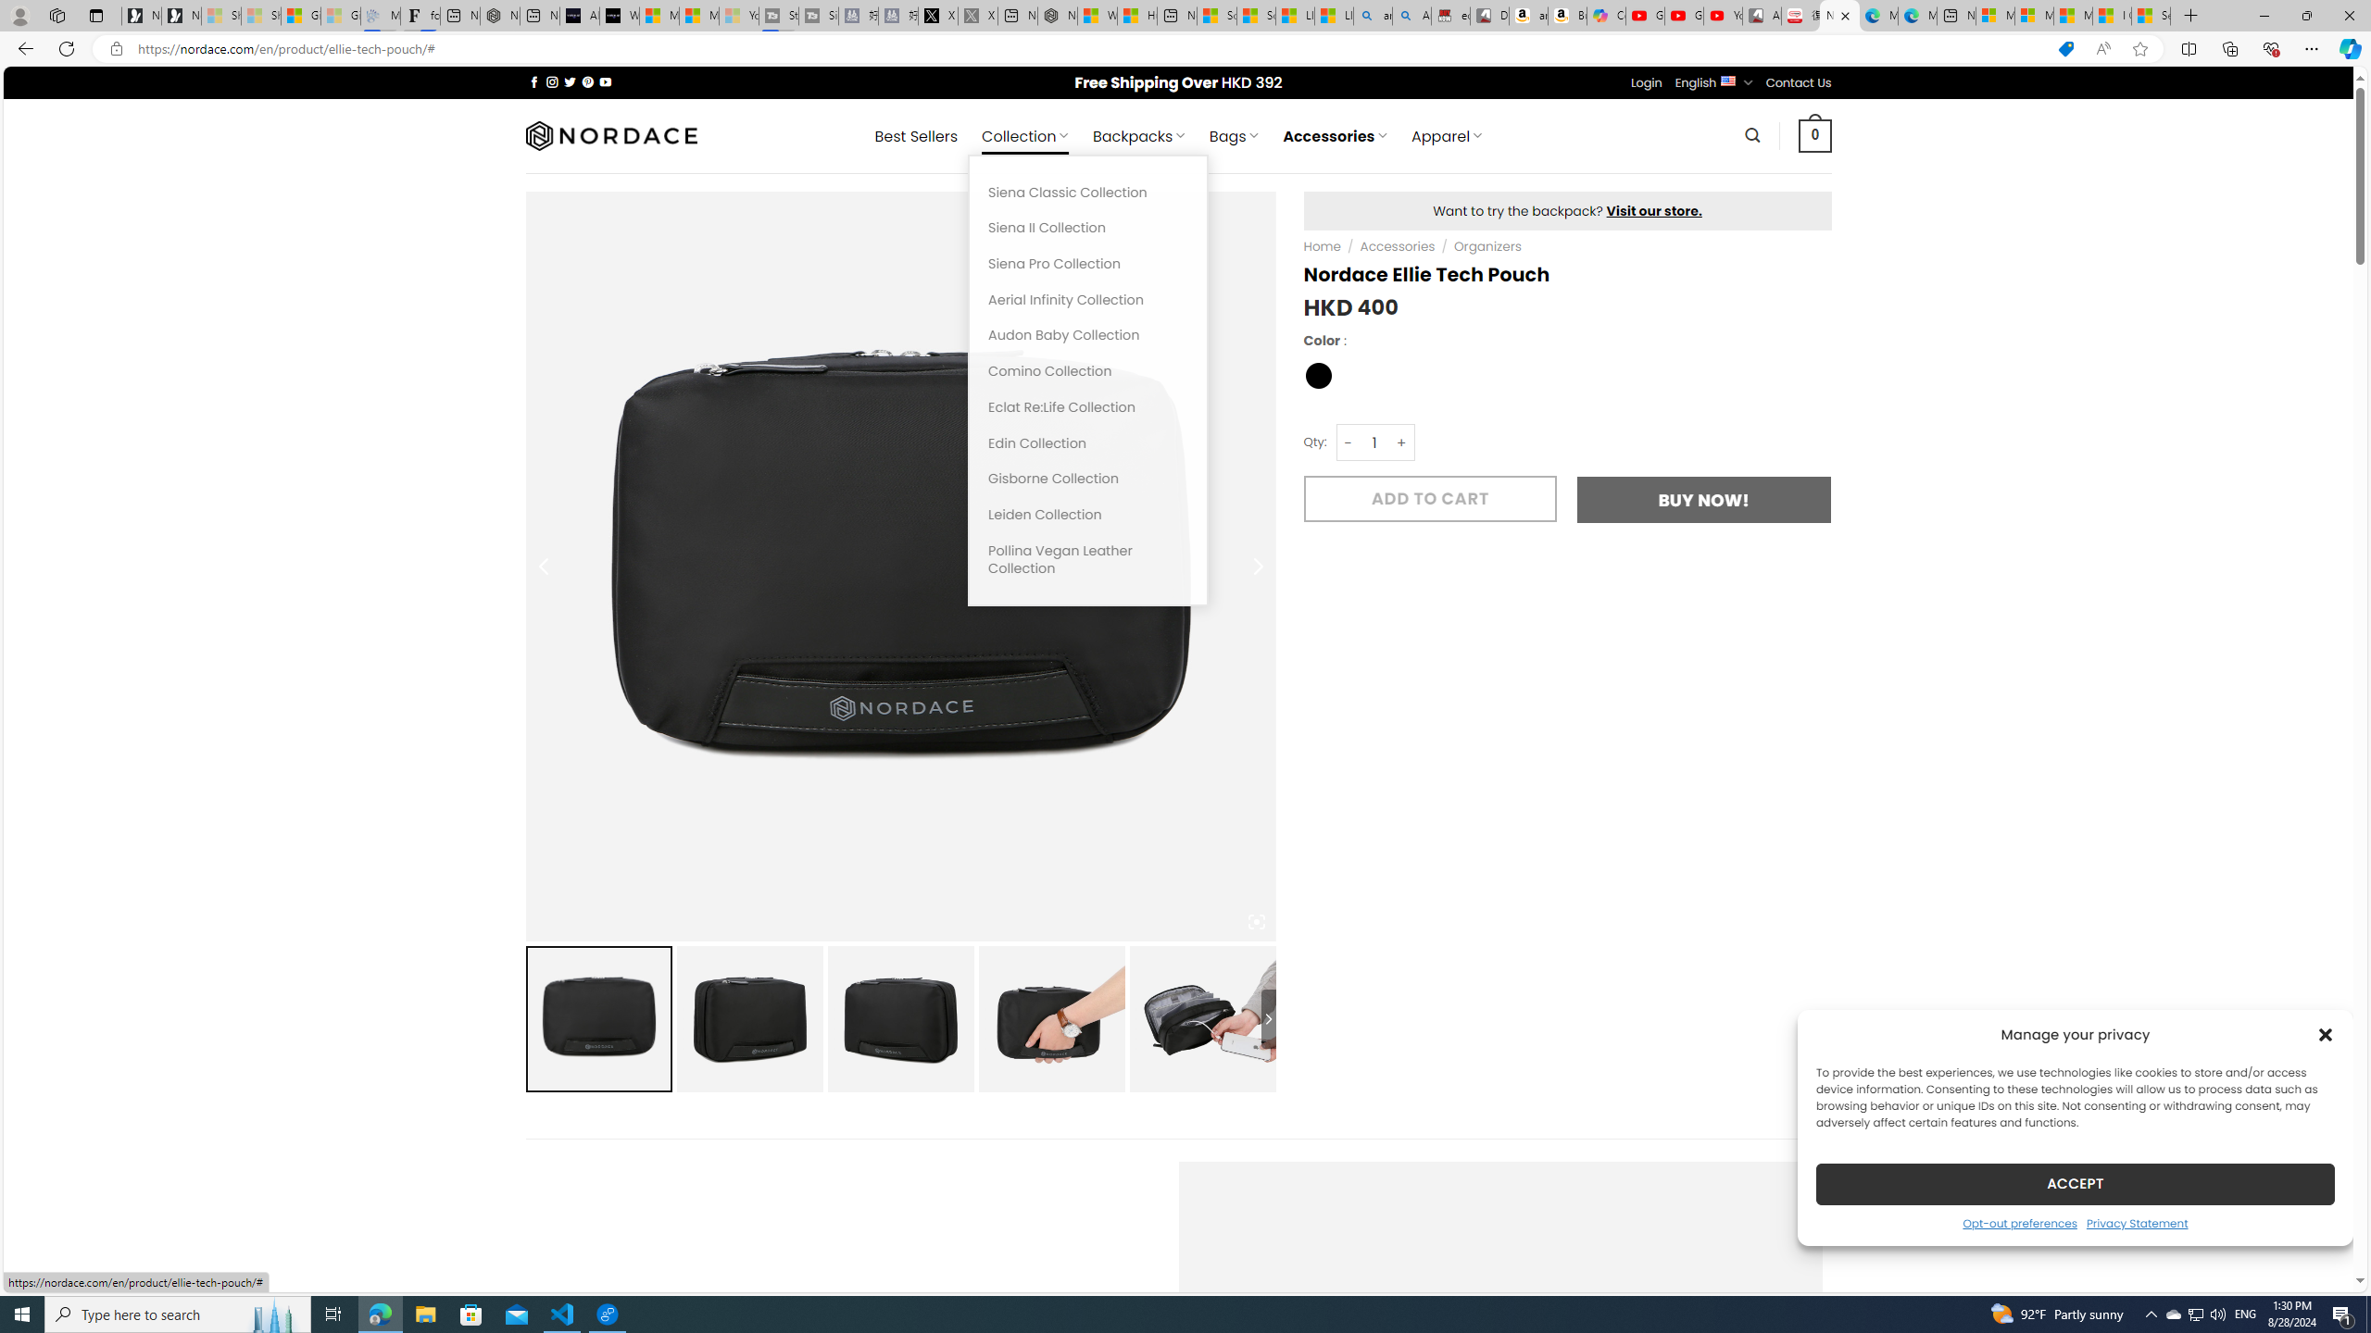 This screenshot has height=1333, width=2371. I want to click on Nordace, so click(609, 135).